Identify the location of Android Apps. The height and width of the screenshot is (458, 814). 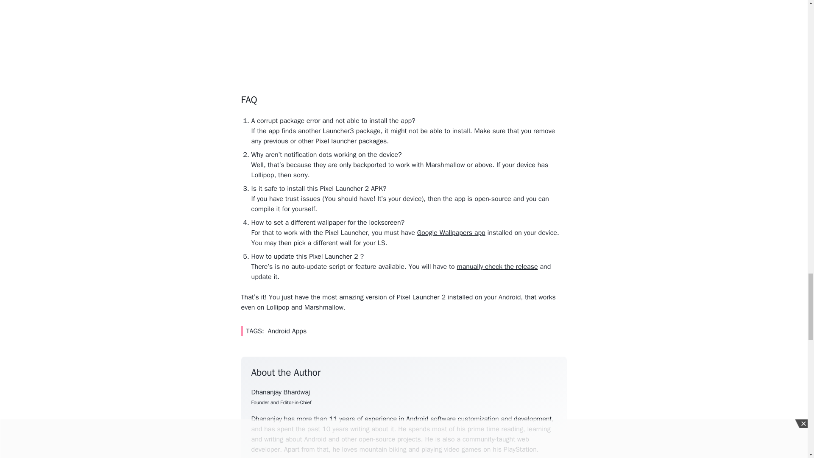
(287, 331).